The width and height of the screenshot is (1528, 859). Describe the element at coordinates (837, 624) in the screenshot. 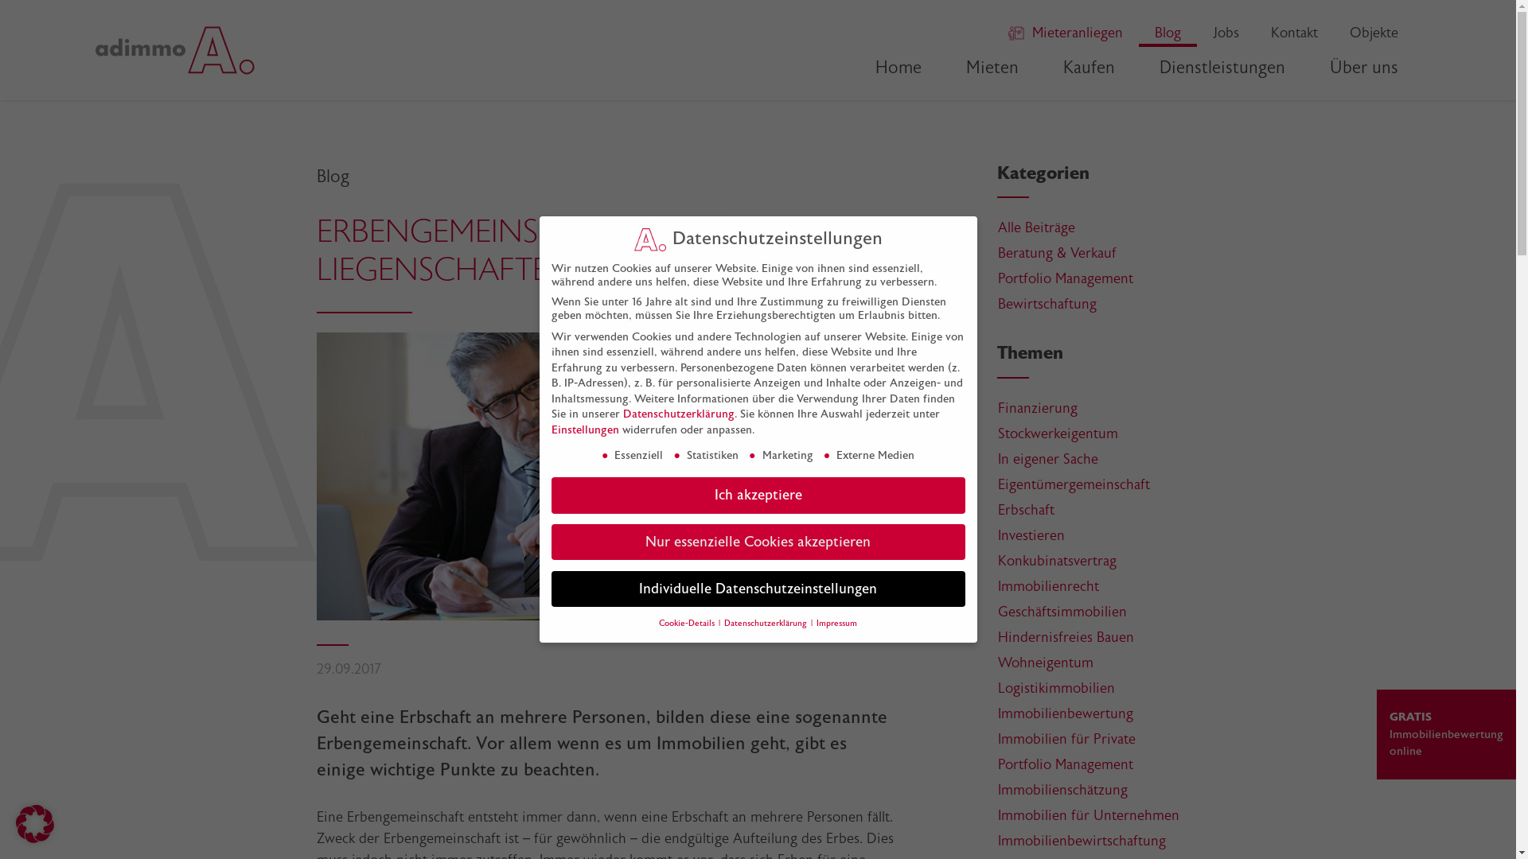

I see `Impressum` at that location.